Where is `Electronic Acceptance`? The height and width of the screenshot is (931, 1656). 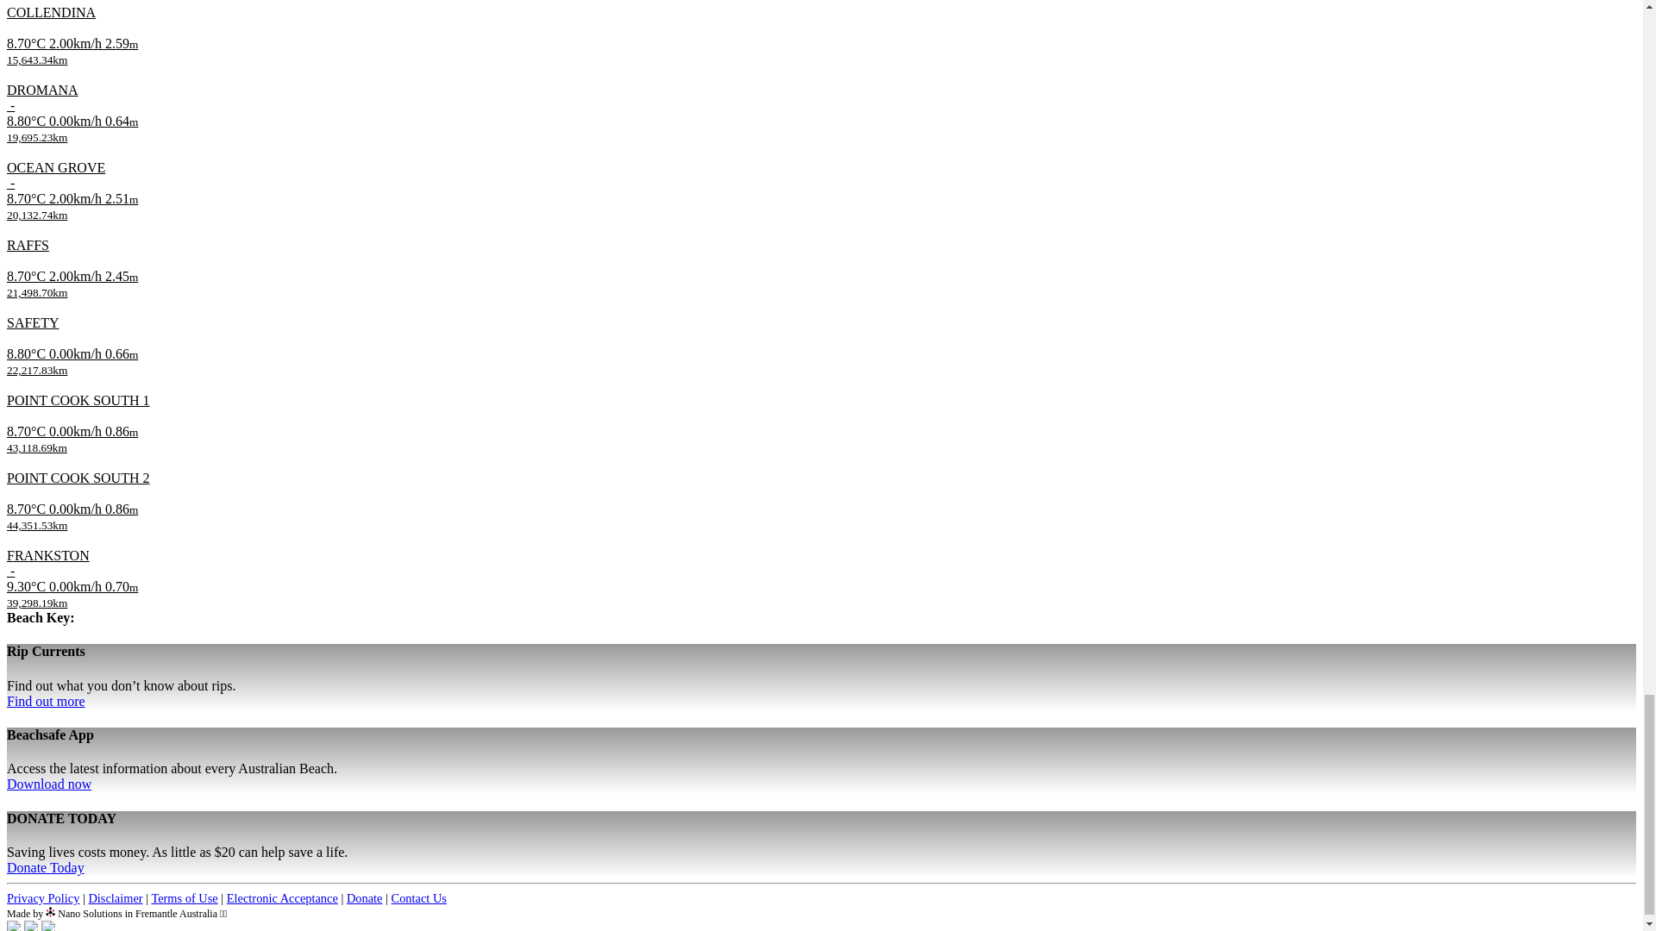 Electronic Acceptance is located at coordinates (282, 897).